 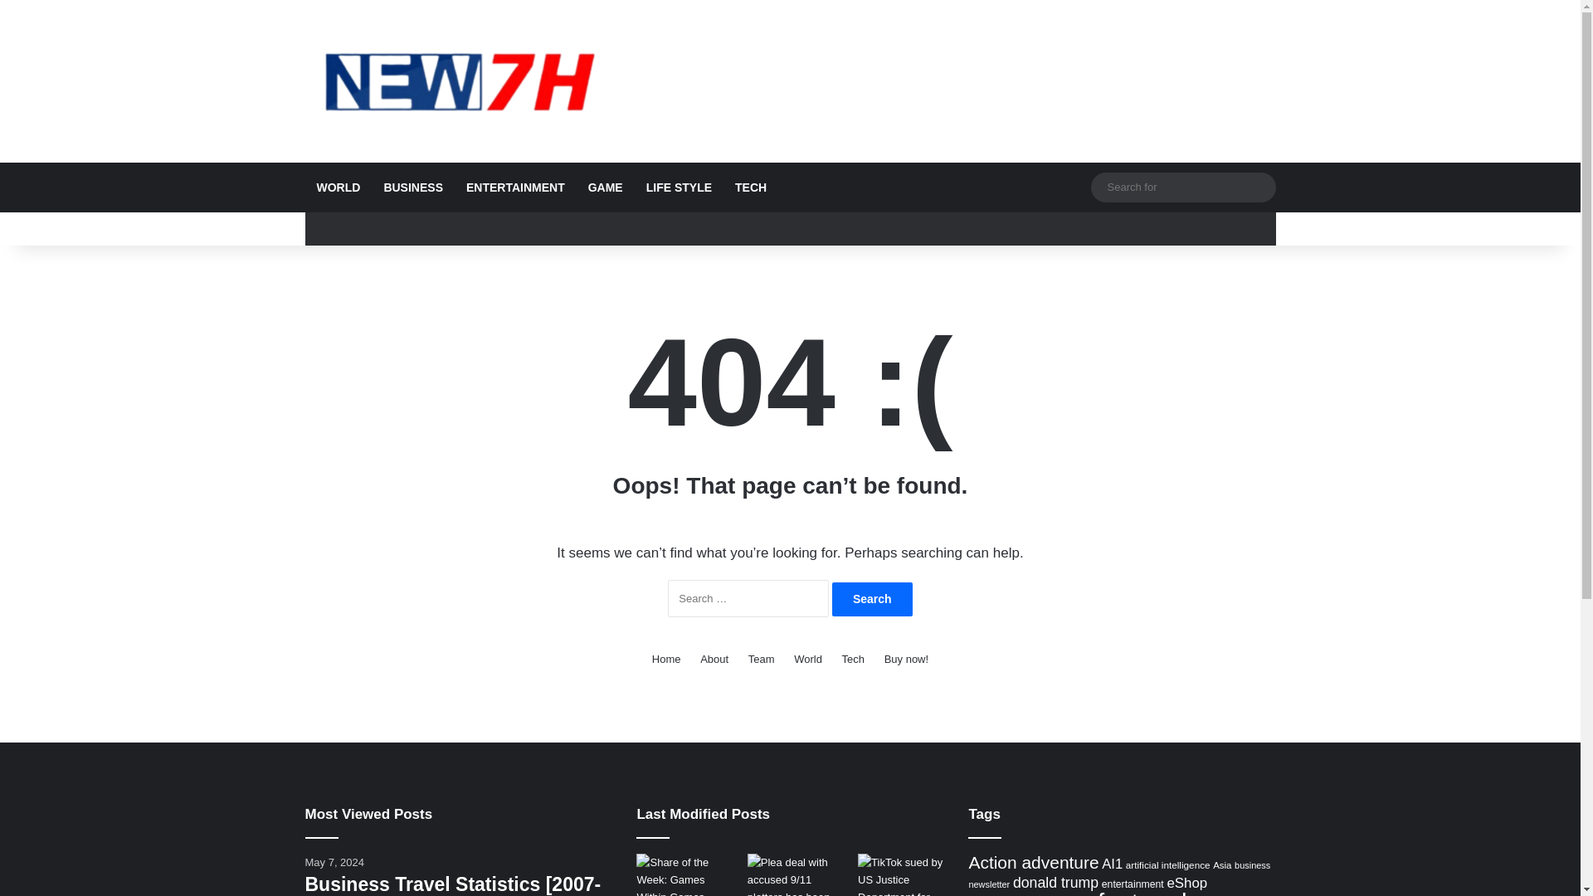 I want to click on Home, so click(x=666, y=659).